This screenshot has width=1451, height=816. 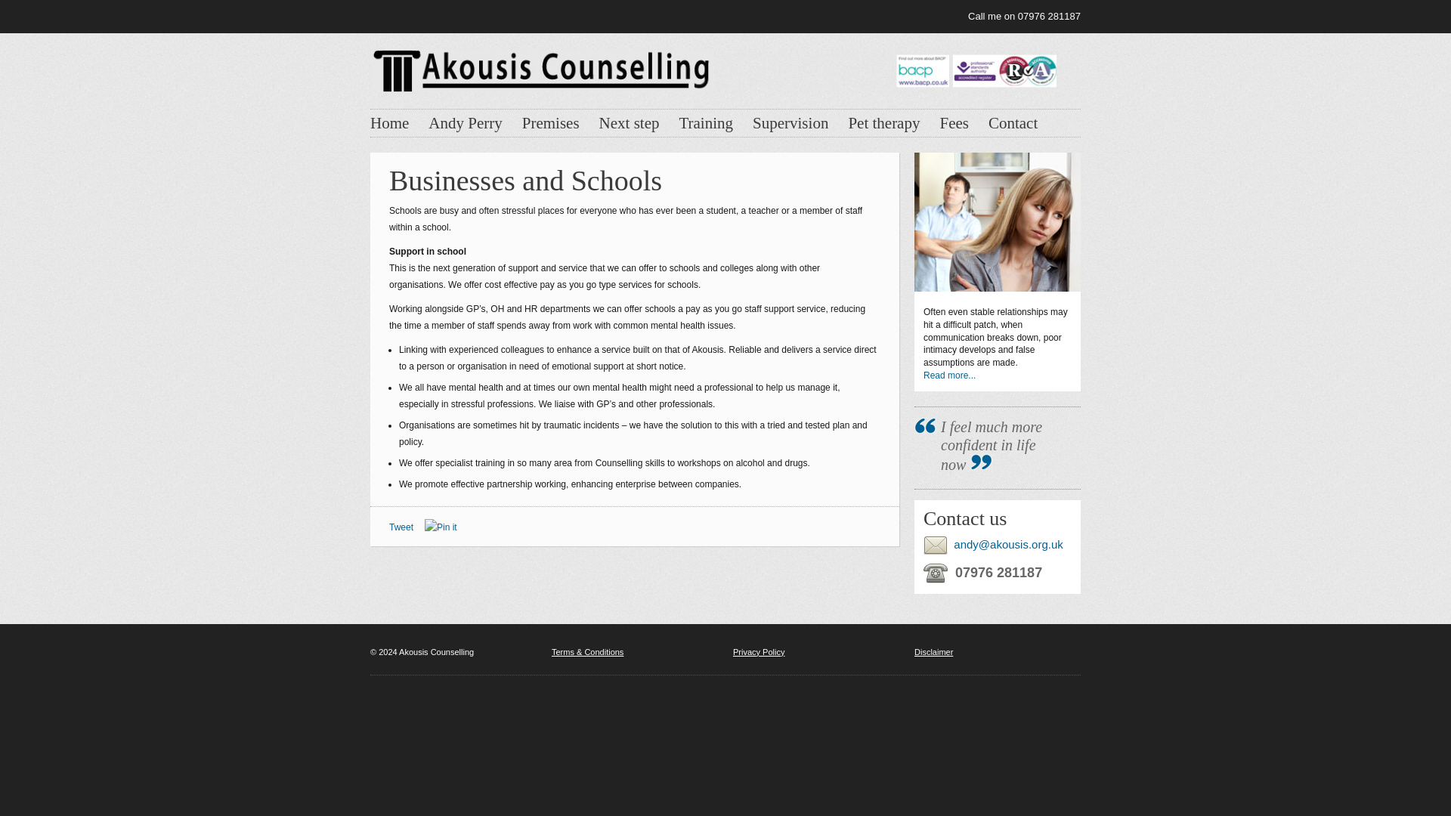 What do you see at coordinates (1024, 16) in the screenshot?
I see `Call me on 07976 281187` at bounding box center [1024, 16].